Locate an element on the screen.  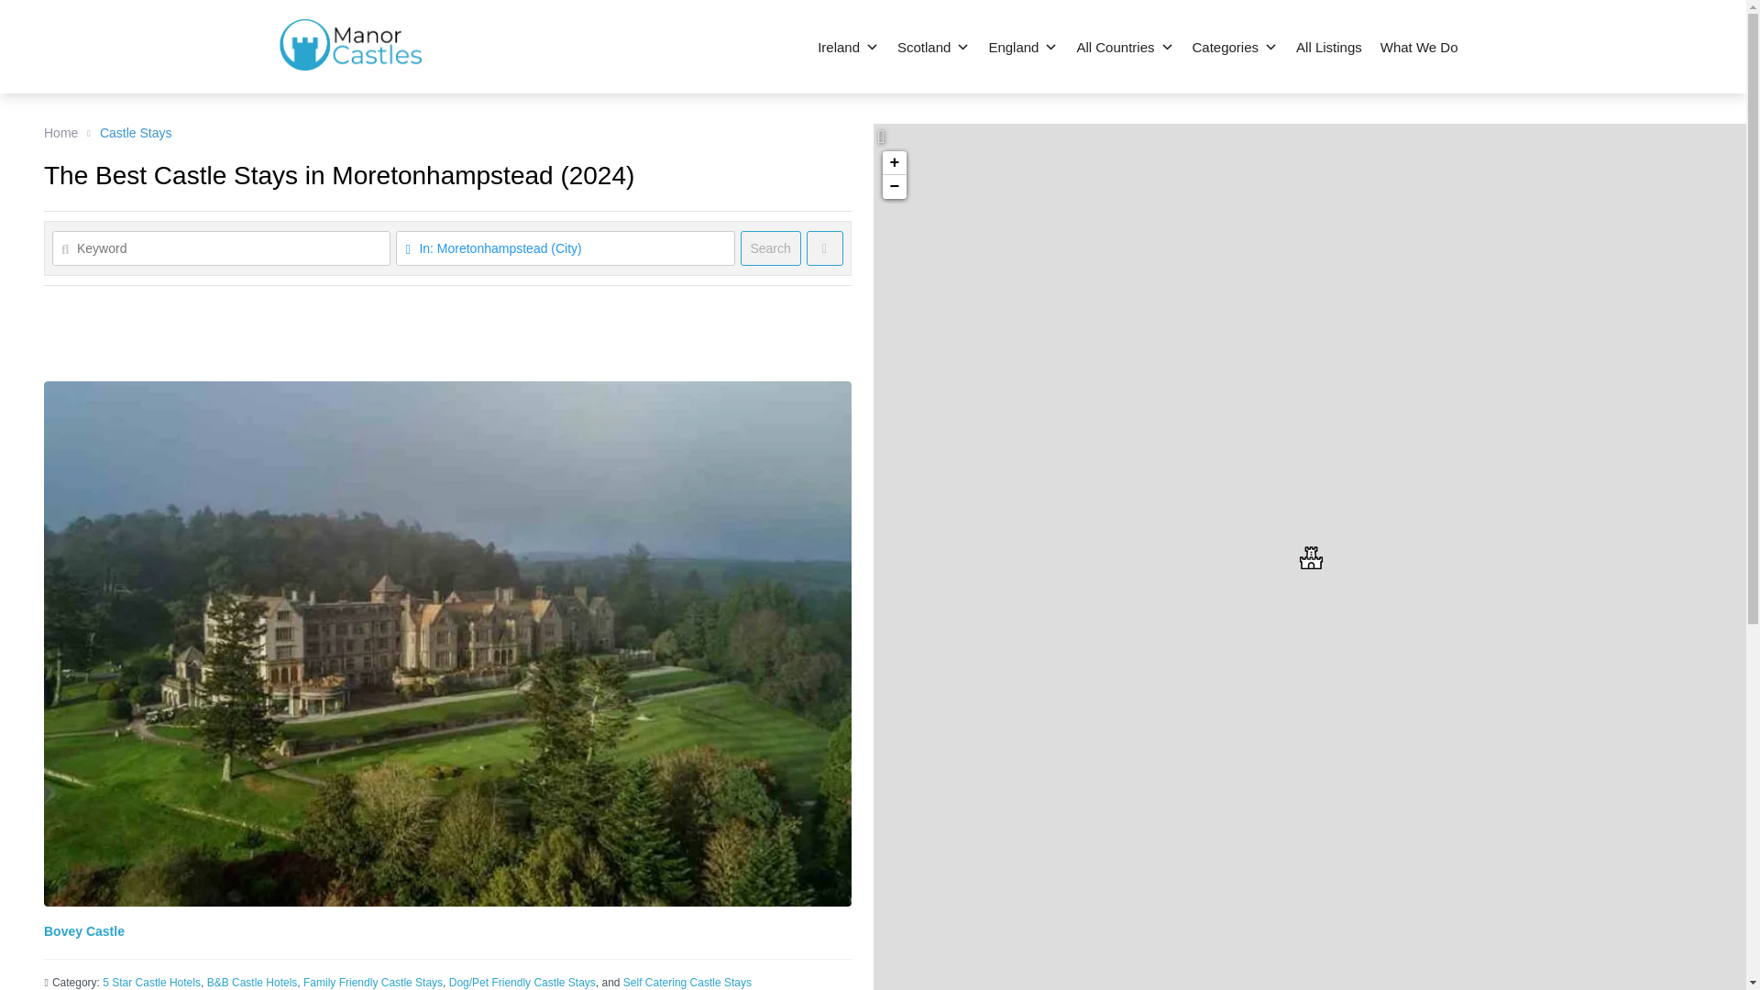
Bovey Castle is located at coordinates (1310, 557).